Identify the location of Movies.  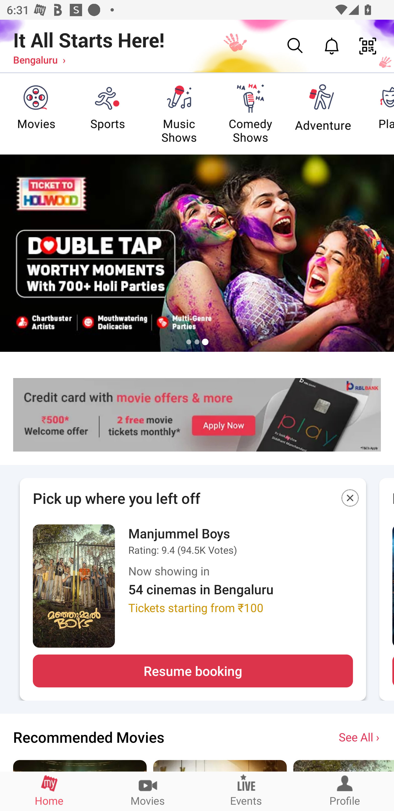
(148, 791).